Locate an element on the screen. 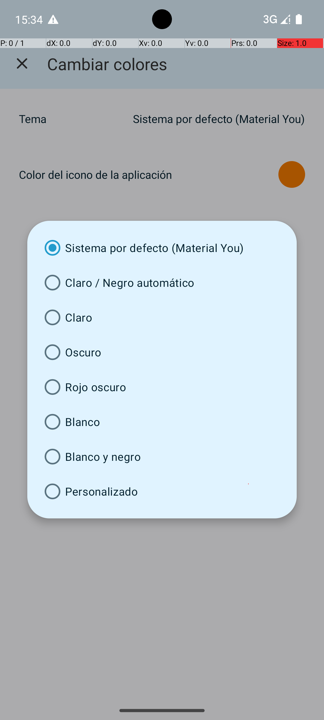 This screenshot has height=720, width=324. Claro is located at coordinates (162, 317).